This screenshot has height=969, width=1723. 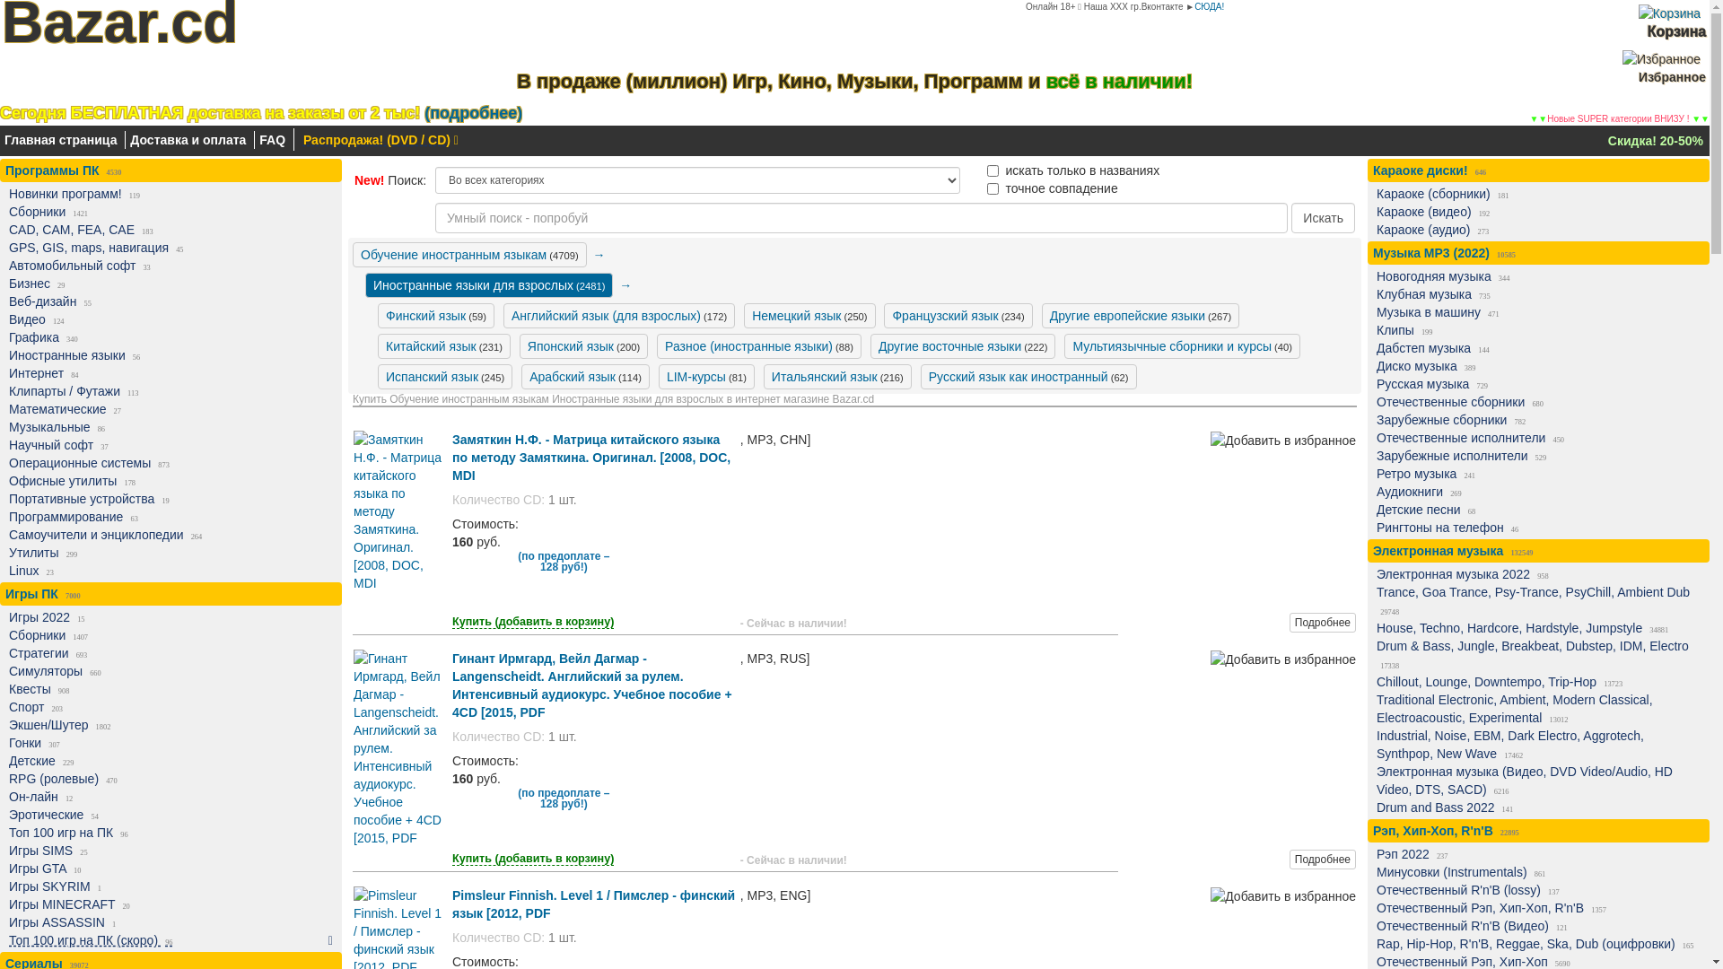 What do you see at coordinates (1535, 628) in the screenshot?
I see `House, Techno, Hardcore, Hardstyle, Jumpstyle 34881` at bounding box center [1535, 628].